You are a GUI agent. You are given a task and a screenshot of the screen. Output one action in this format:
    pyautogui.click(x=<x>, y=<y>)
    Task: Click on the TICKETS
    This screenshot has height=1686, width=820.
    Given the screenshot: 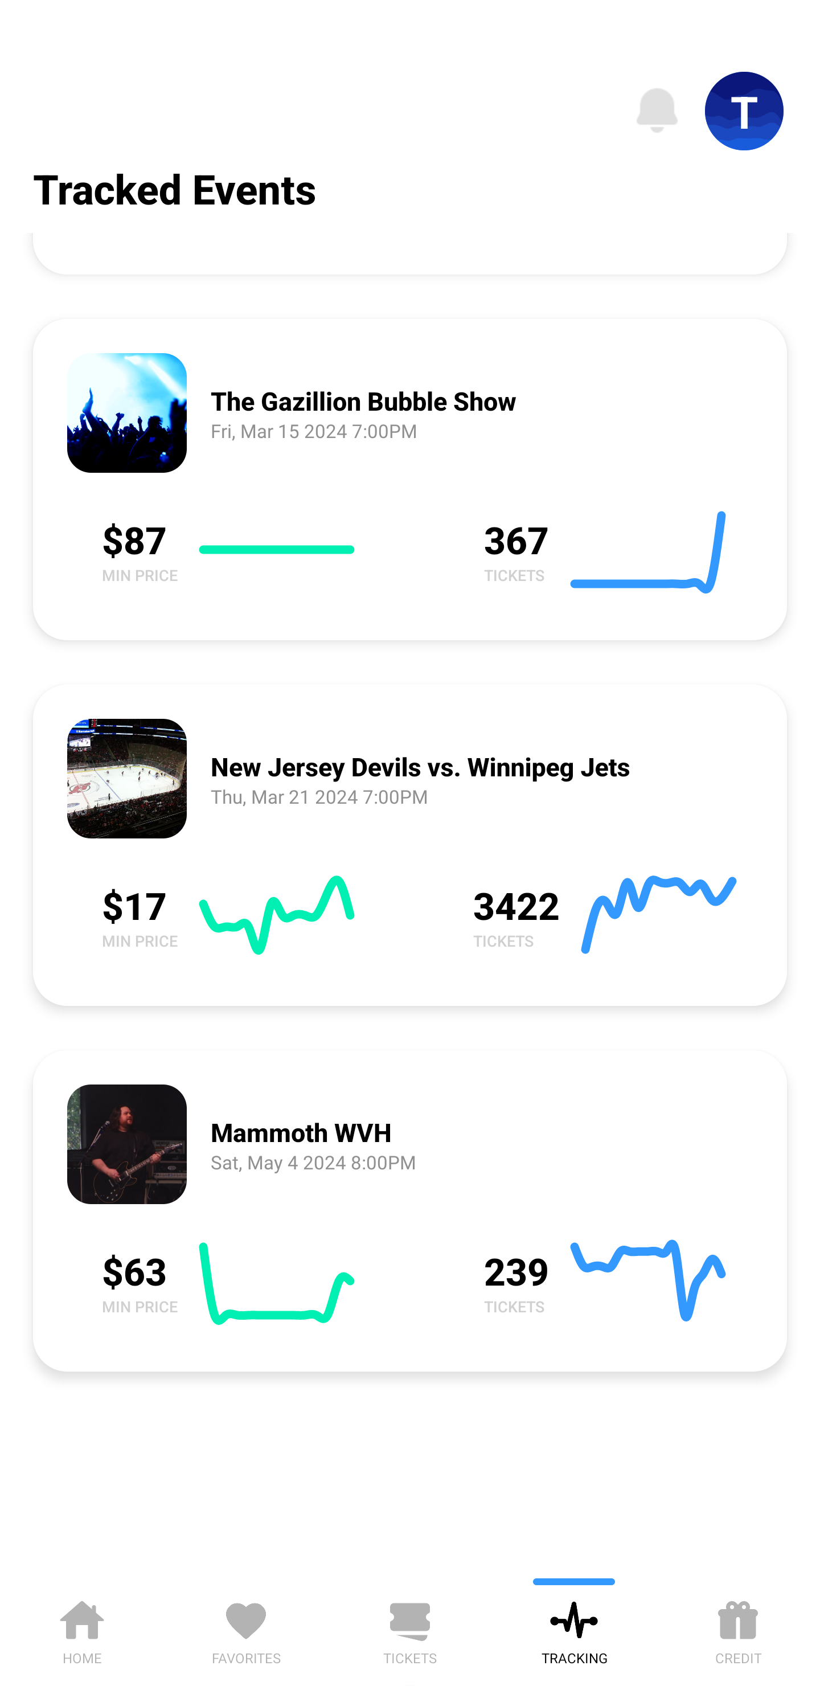 What is the action you would take?
    pyautogui.click(x=410, y=1629)
    